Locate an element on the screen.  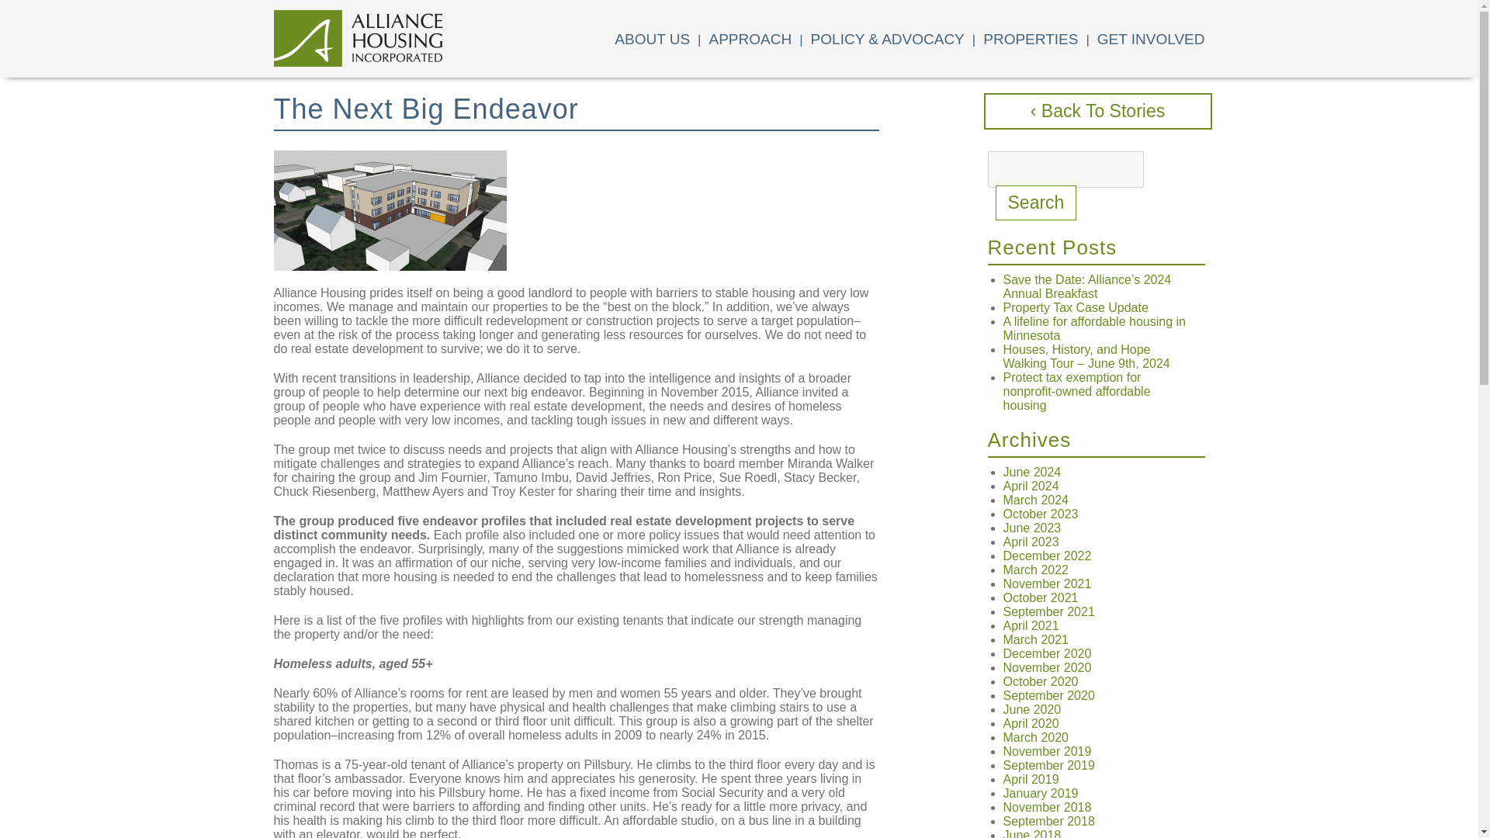
March 2020 is located at coordinates (1035, 737).